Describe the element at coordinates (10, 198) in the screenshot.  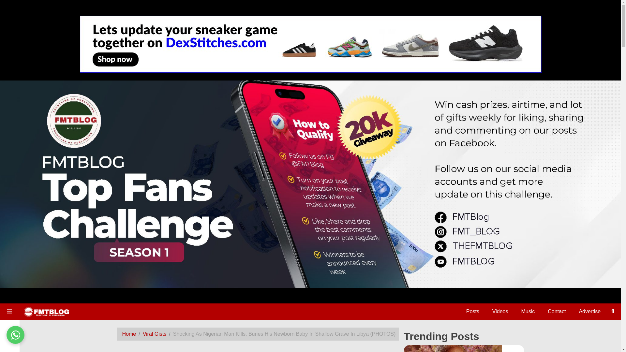
I see `Trending` at that location.